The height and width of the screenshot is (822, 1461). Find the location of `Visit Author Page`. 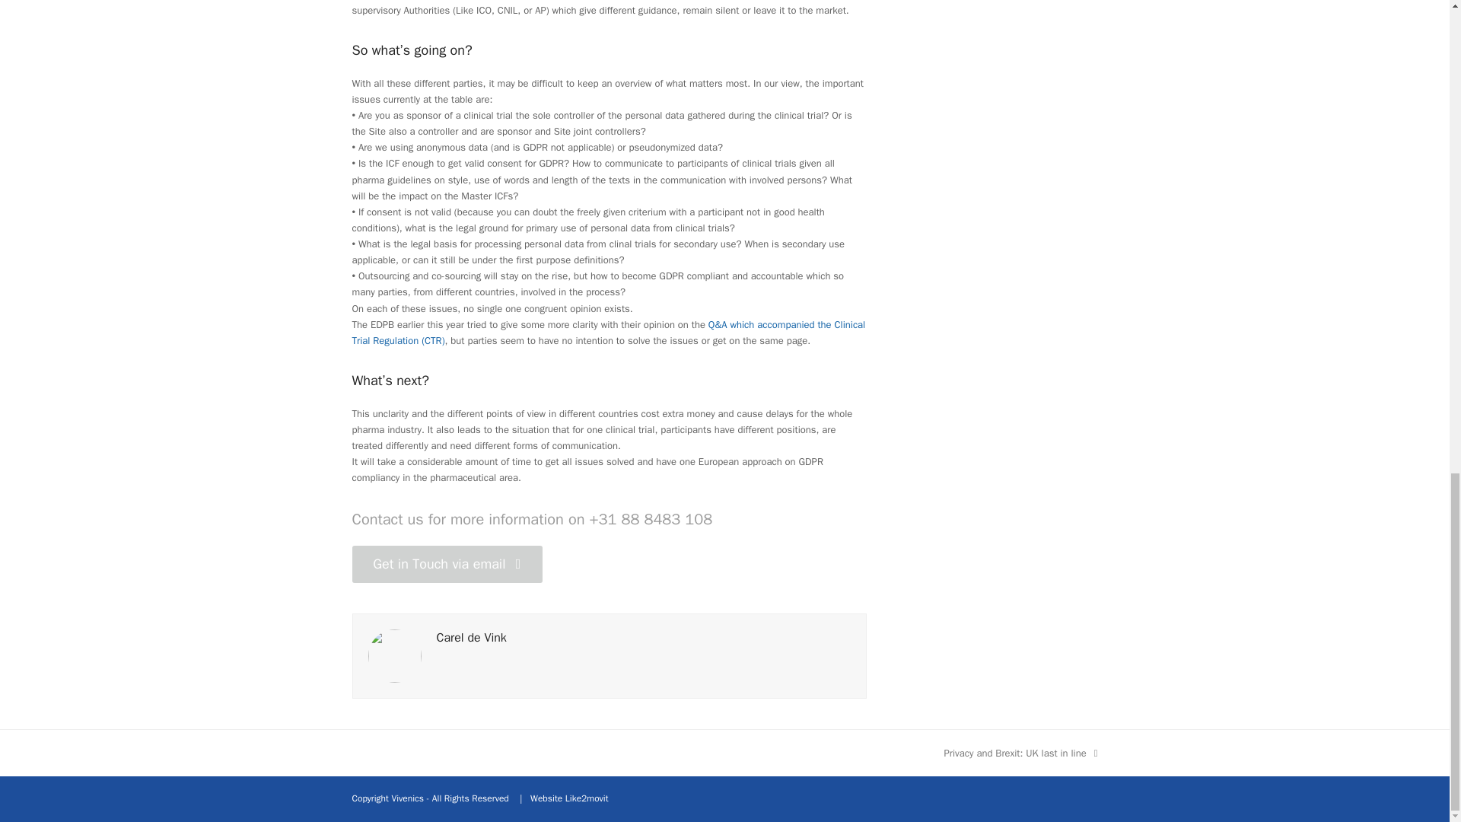

Visit Author Page is located at coordinates (1021, 753).